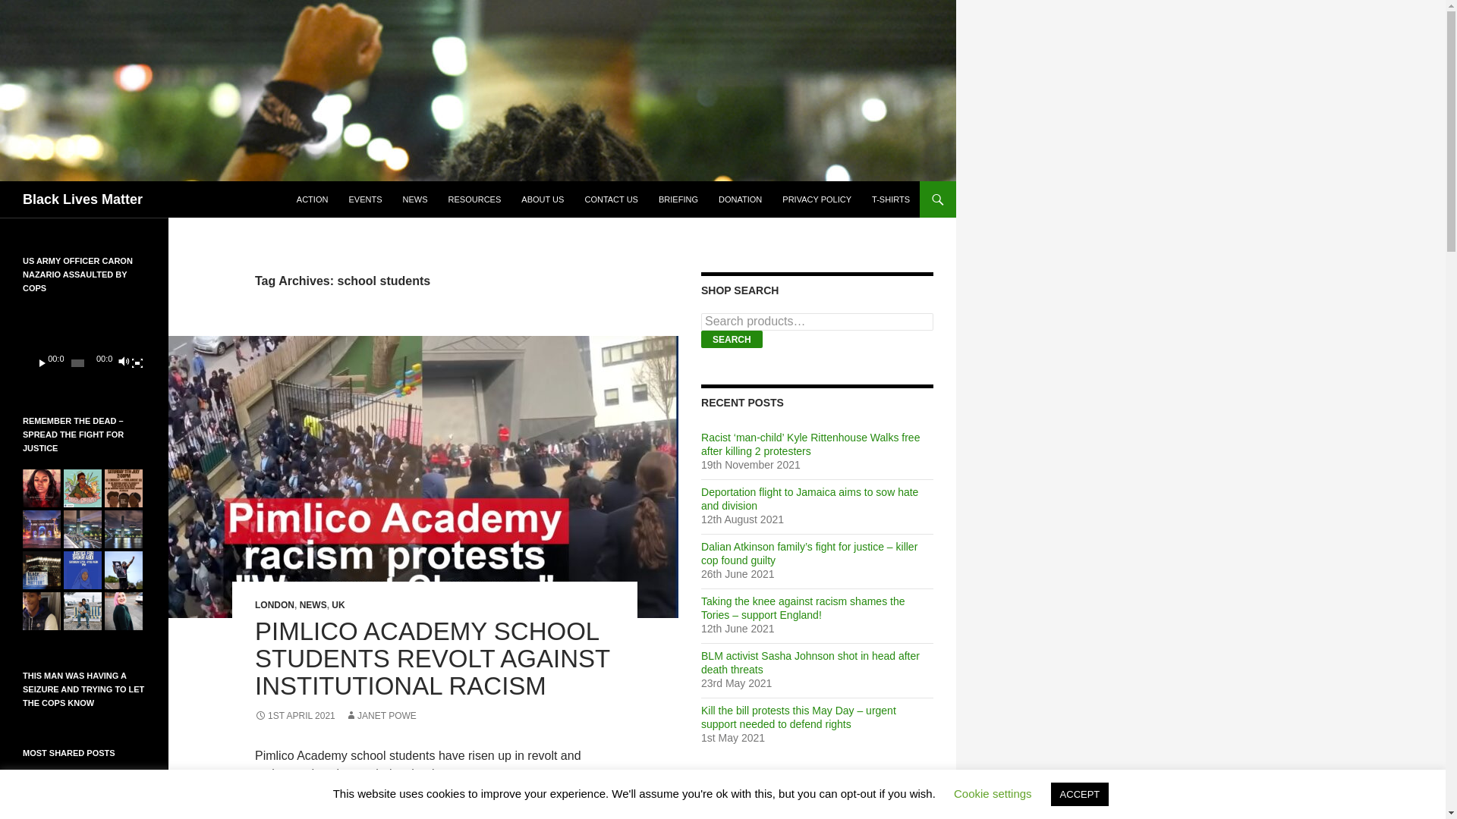 This screenshot has height=819, width=1457. Describe the element at coordinates (313, 604) in the screenshot. I see `NEWS` at that location.